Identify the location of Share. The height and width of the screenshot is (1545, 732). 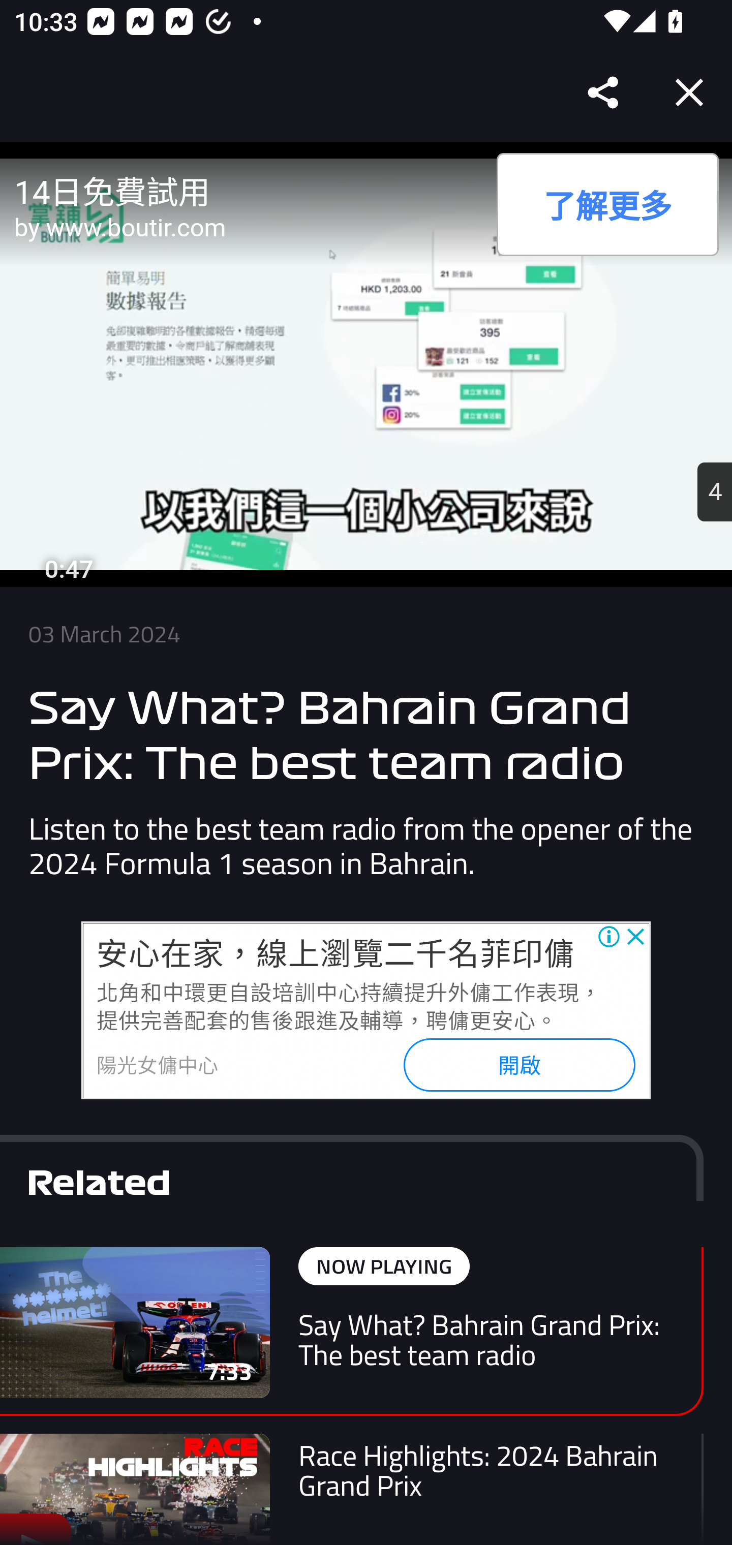
(604, 92).